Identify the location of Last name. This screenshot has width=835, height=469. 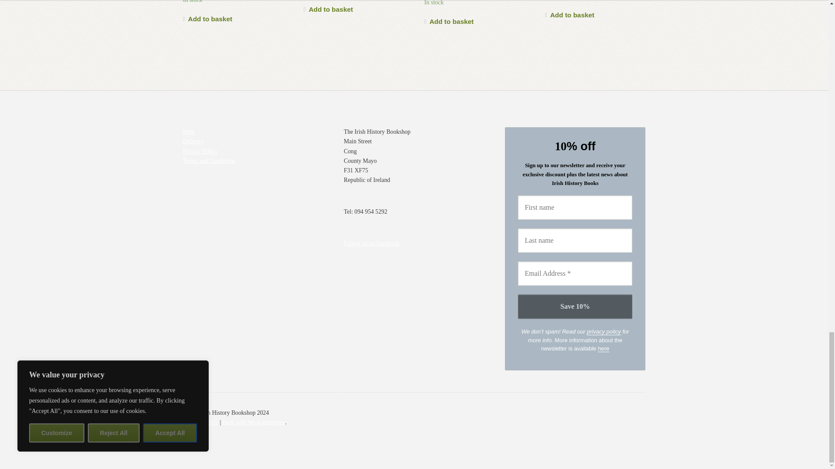
(575, 241).